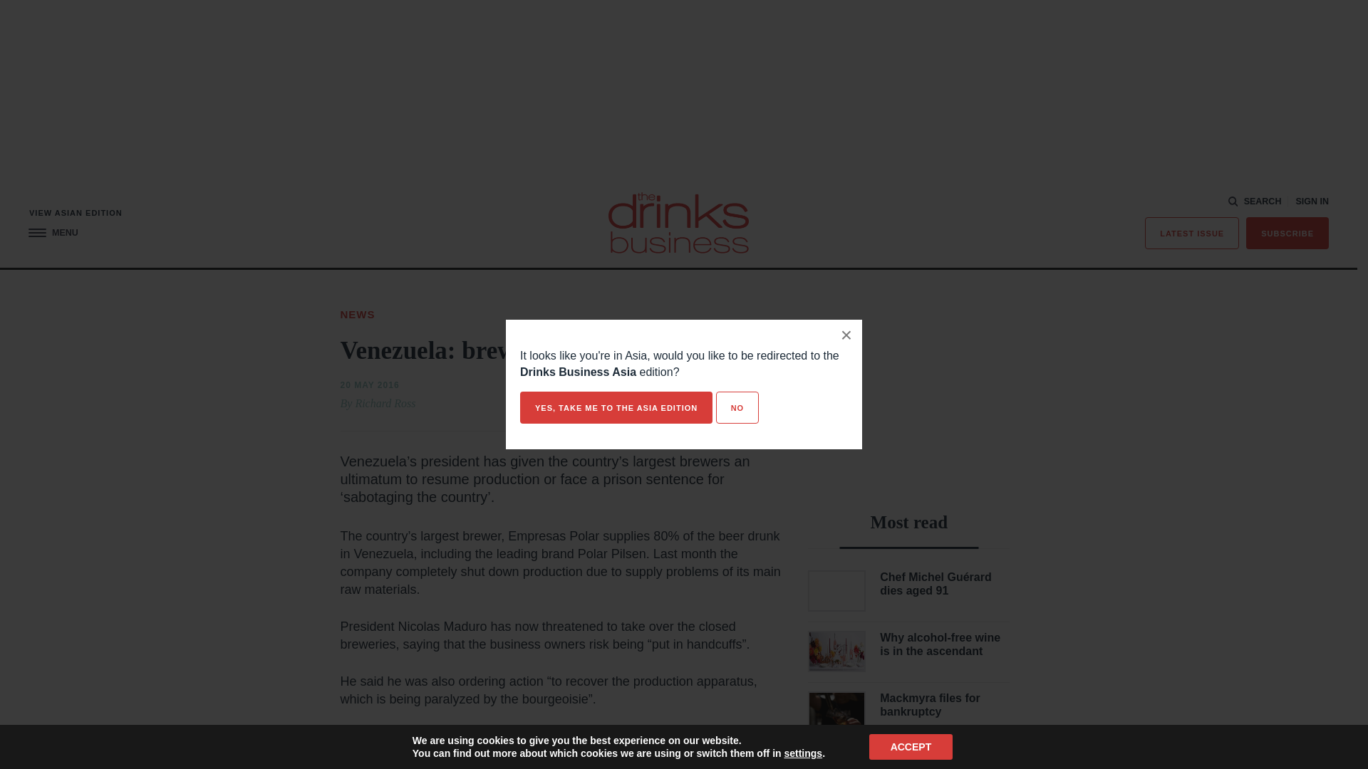  Describe the element at coordinates (909, 394) in the screenshot. I see `3rd party ad content` at that location.